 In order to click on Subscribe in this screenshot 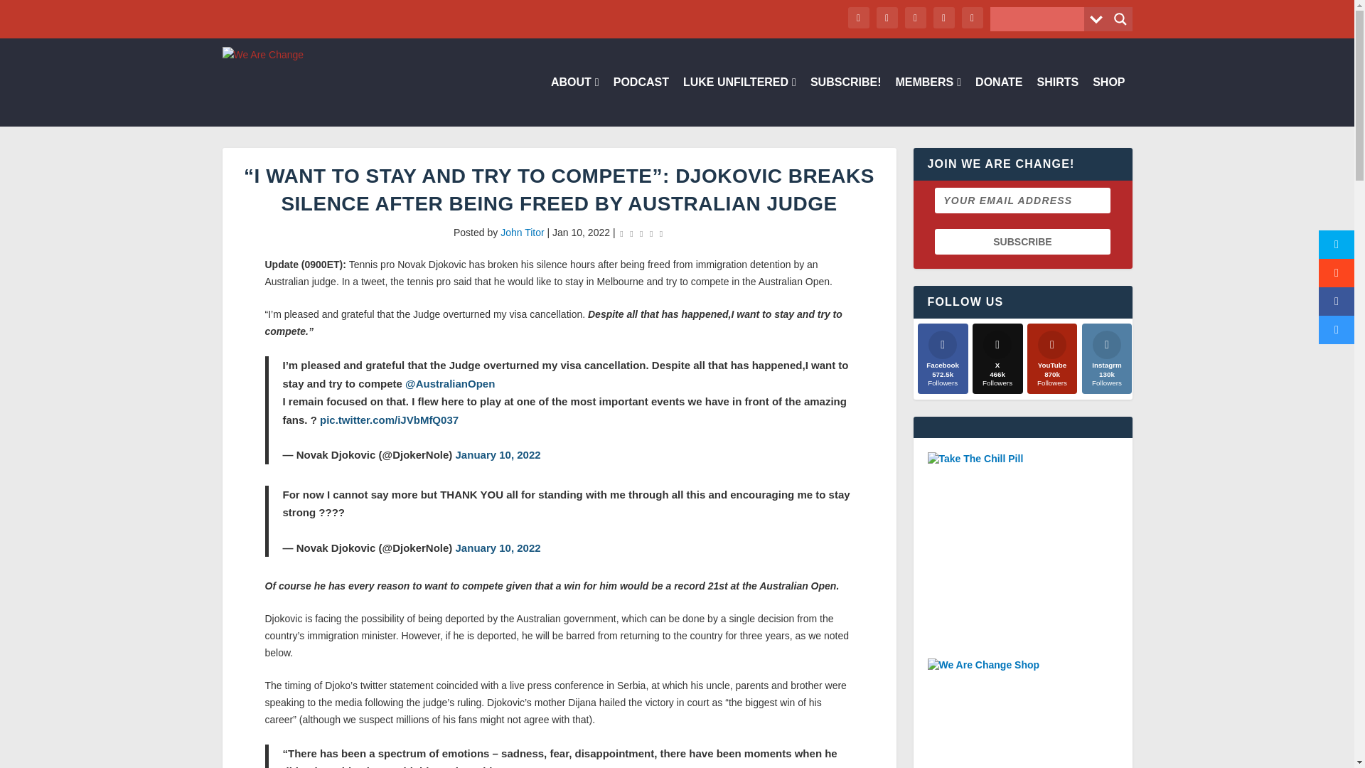, I will do `click(1022, 241)`.